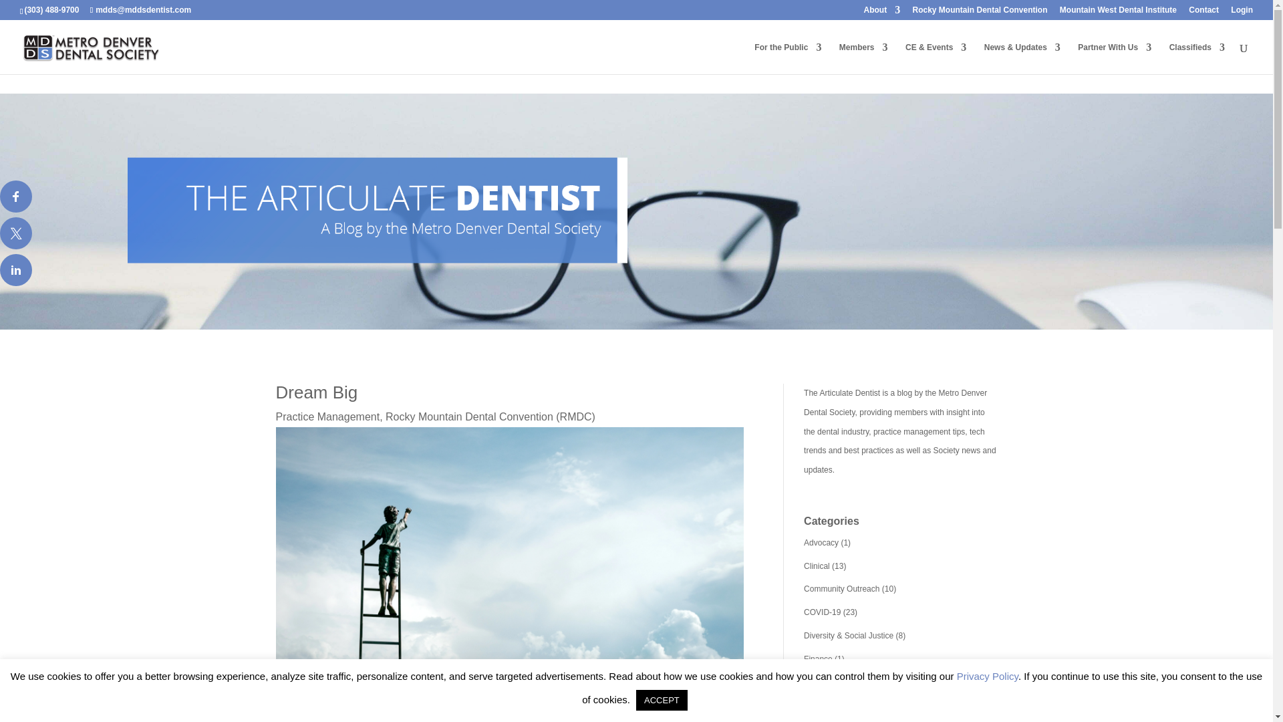  Describe the element at coordinates (1242, 13) in the screenshot. I see `Login` at that location.